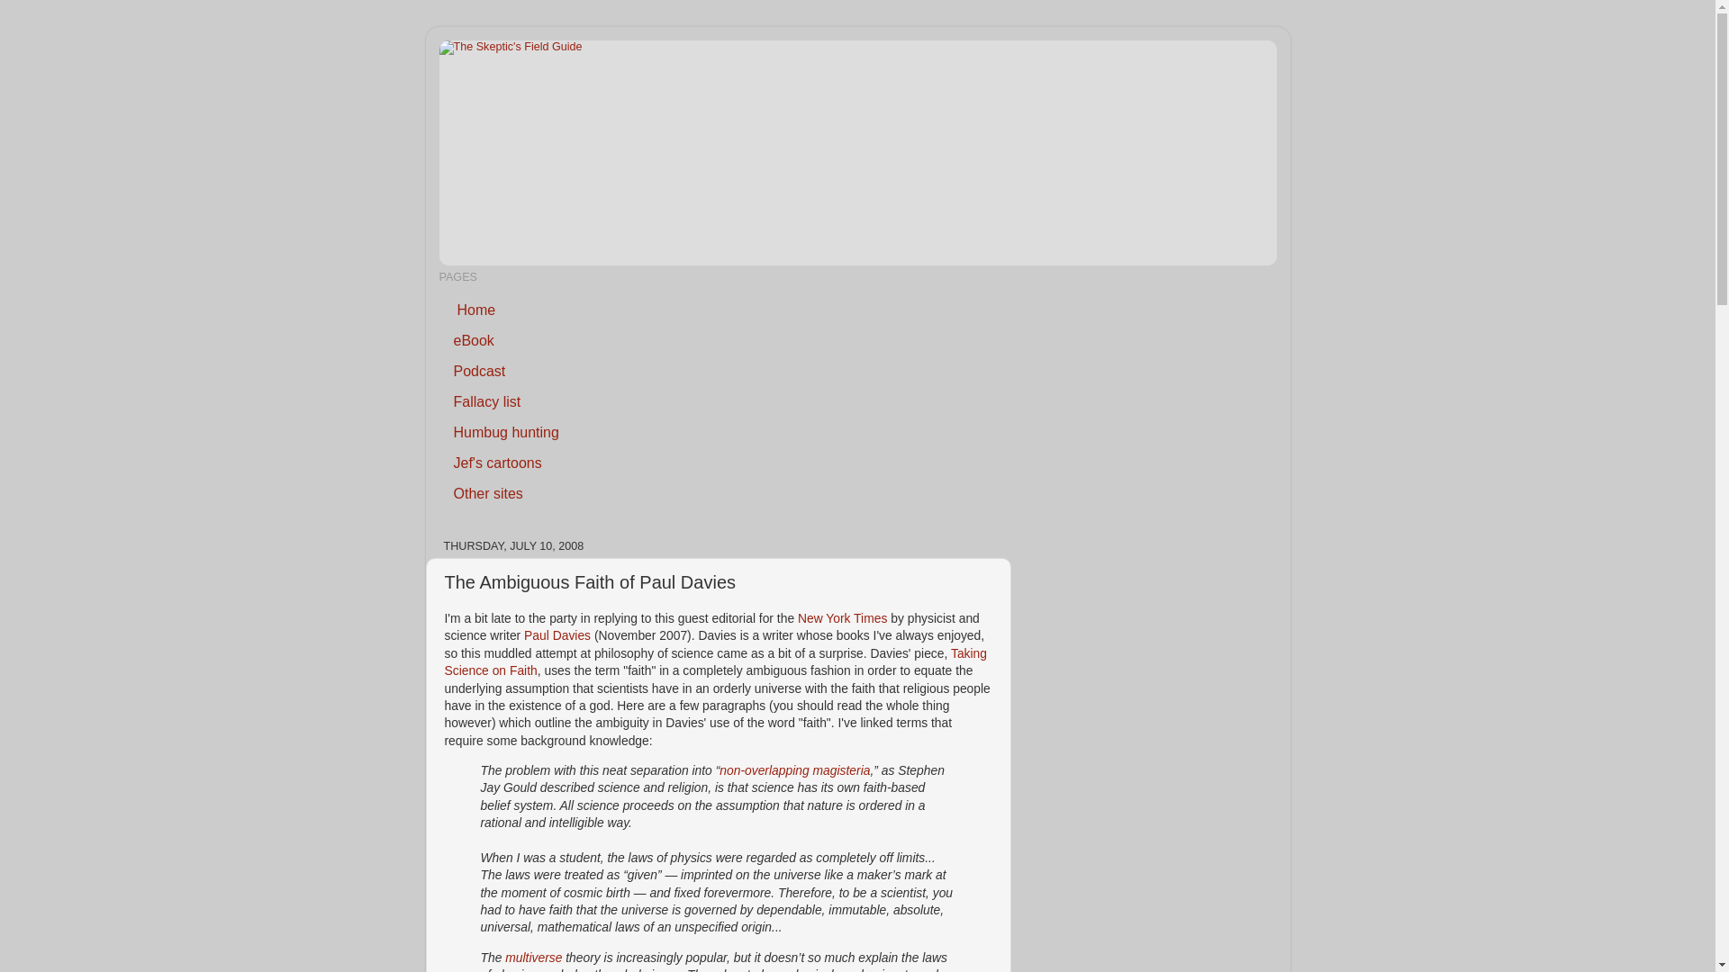  What do you see at coordinates (488, 493) in the screenshot?
I see `Other sites` at bounding box center [488, 493].